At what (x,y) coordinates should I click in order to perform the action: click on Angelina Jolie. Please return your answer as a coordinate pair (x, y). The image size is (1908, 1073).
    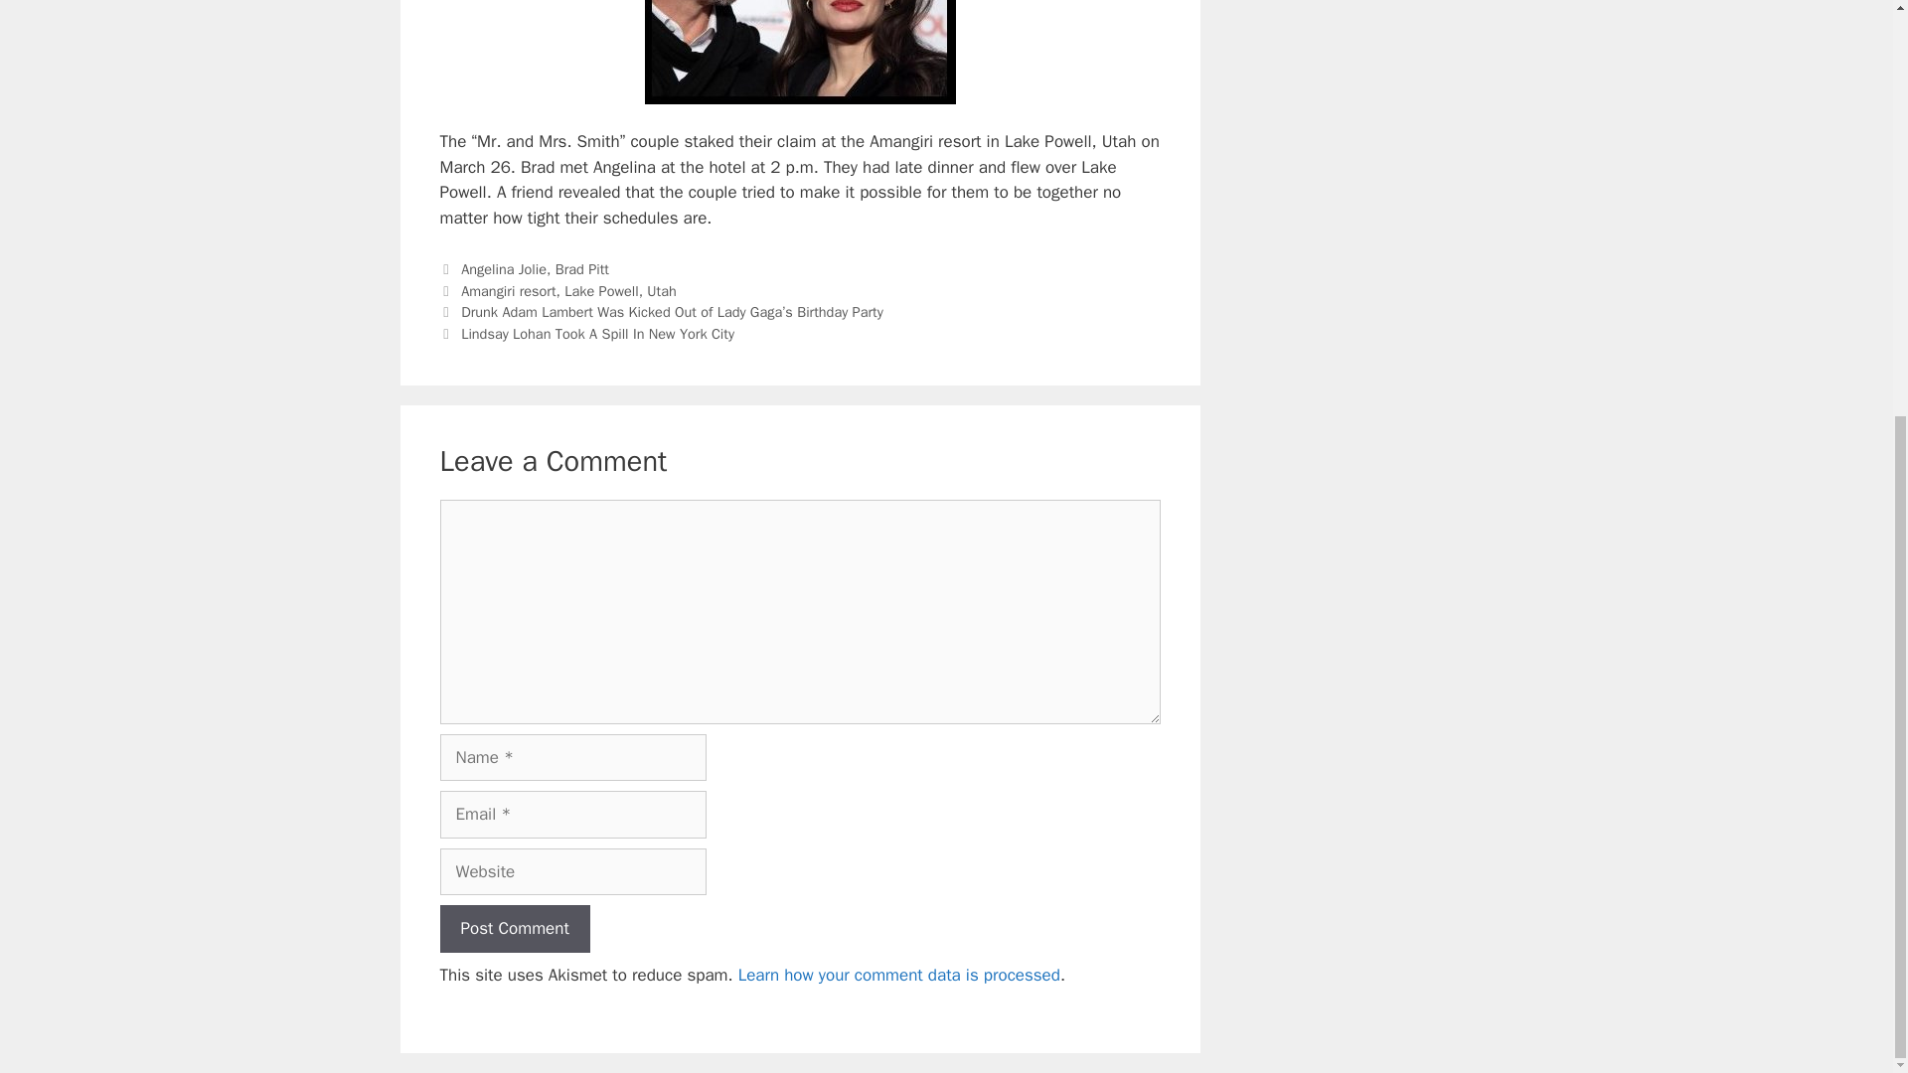
    Looking at the image, I should click on (503, 268).